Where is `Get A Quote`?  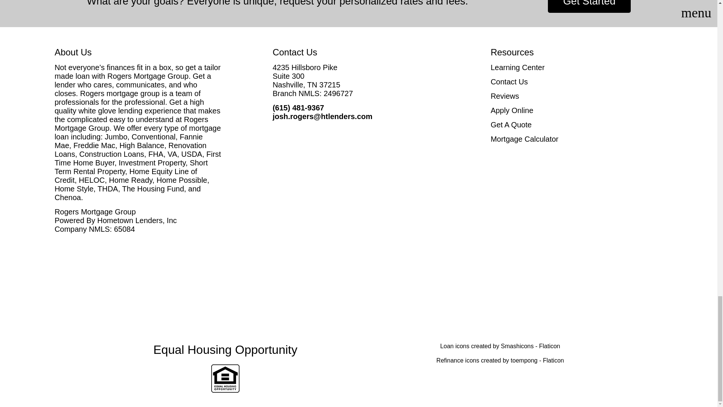 Get A Quote is located at coordinates (577, 125).